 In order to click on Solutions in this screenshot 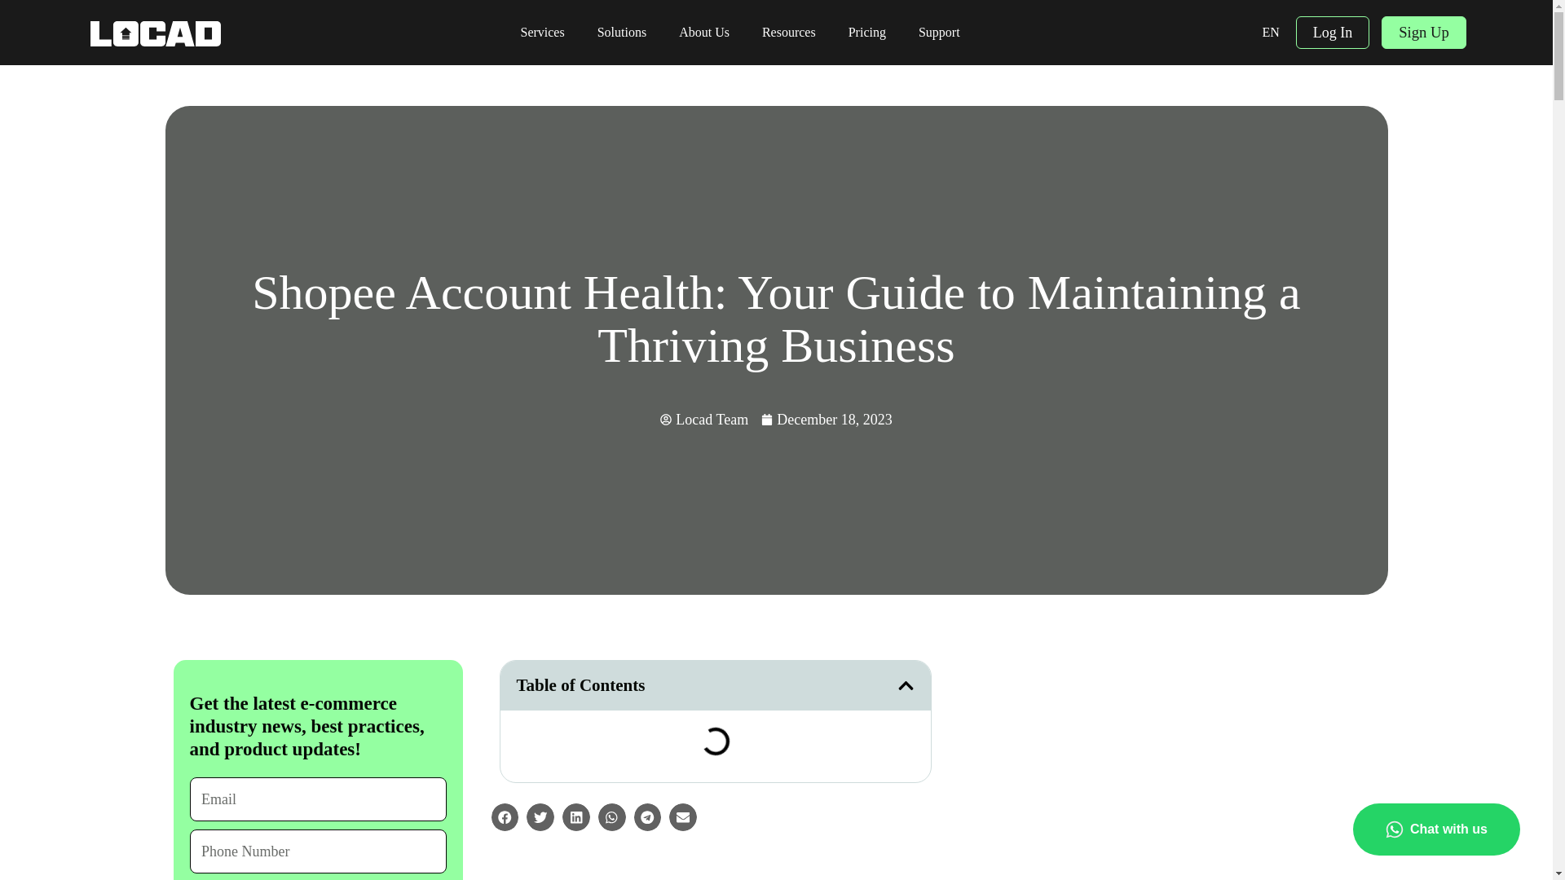, I will do `click(621, 33)`.